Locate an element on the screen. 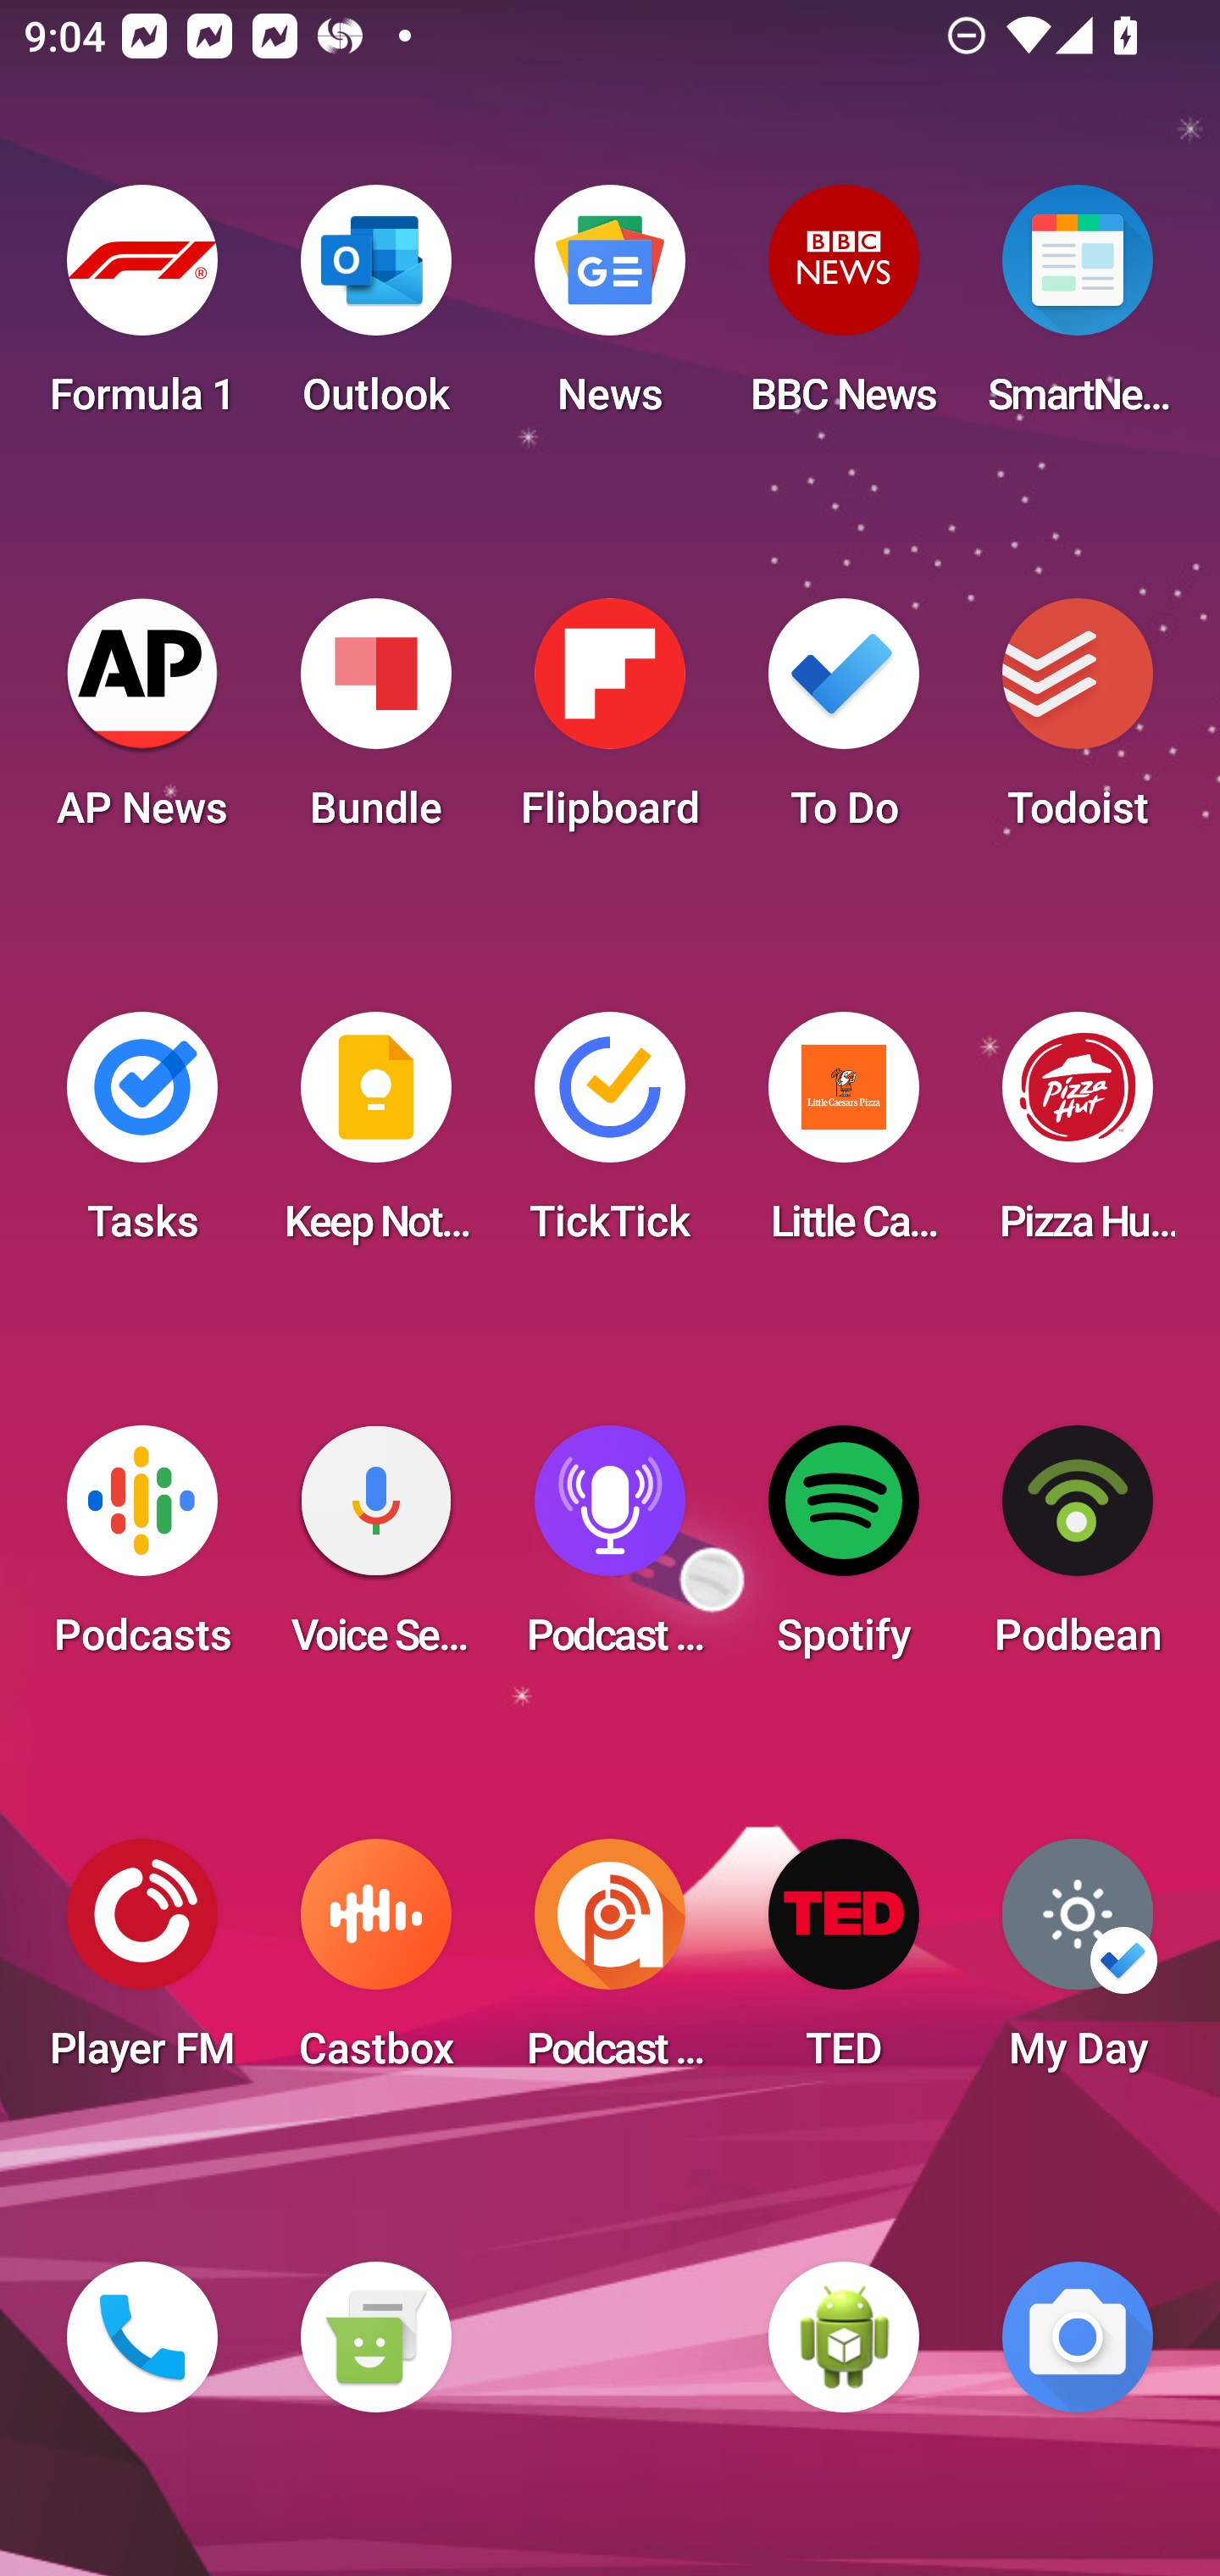  To Do is located at coordinates (844, 724).